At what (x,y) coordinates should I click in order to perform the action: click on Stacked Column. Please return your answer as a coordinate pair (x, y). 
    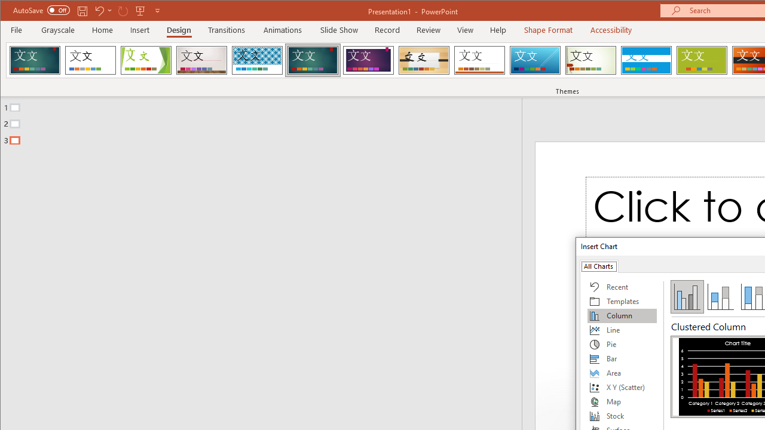
    Looking at the image, I should click on (720, 296).